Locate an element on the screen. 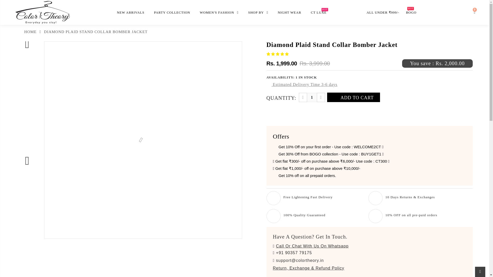 Image resolution: width=493 pixels, height=277 pixels. Back to the frontpage is located at coordinates (26, 32).